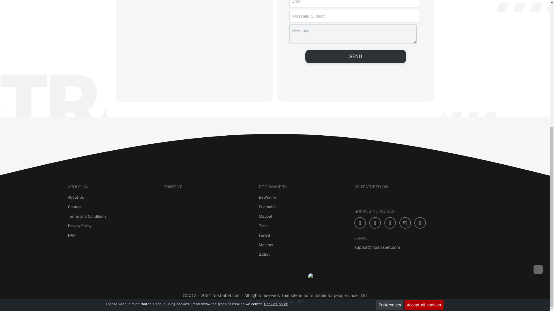 This screenshot has height=311, width=554. Describe the element at coordinates (405, 223) in the screenshot. I see `Instagram` at that location.